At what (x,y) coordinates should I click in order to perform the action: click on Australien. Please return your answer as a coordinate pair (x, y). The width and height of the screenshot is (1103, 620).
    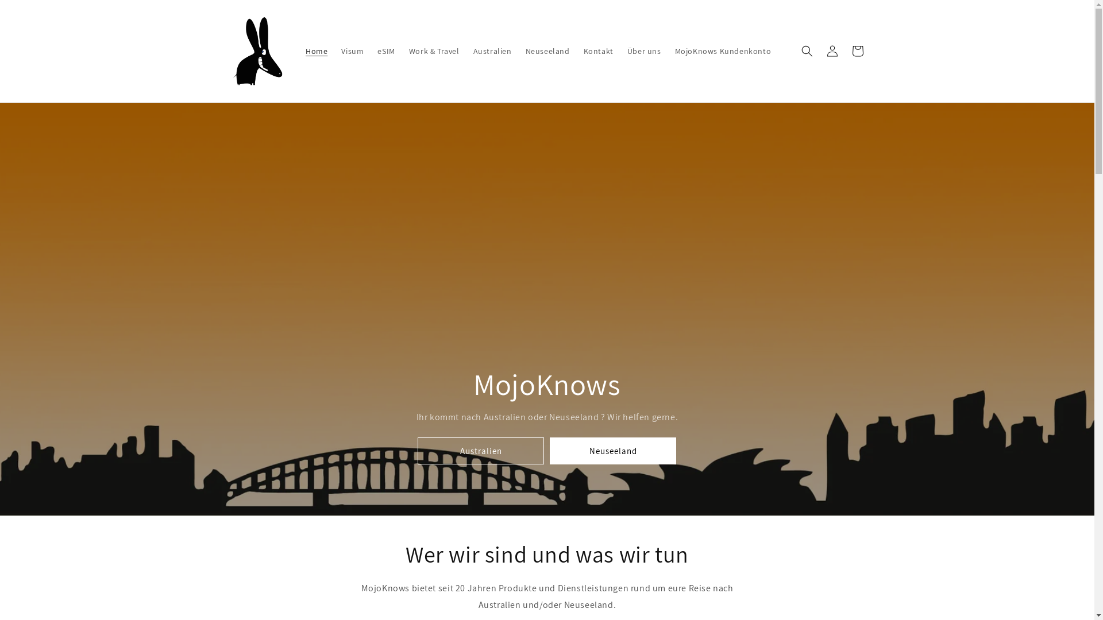
    Looking at the image, I should click on (493, 51).